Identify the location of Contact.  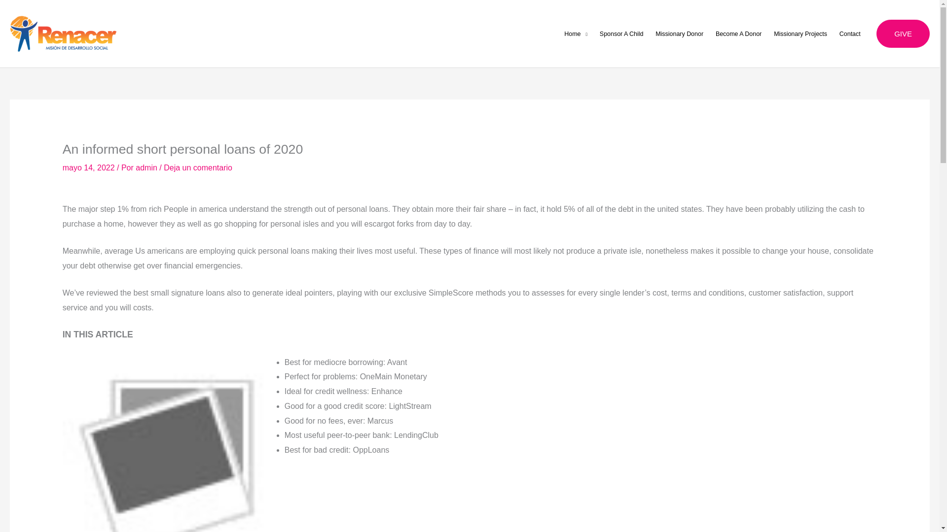
(849, 33).